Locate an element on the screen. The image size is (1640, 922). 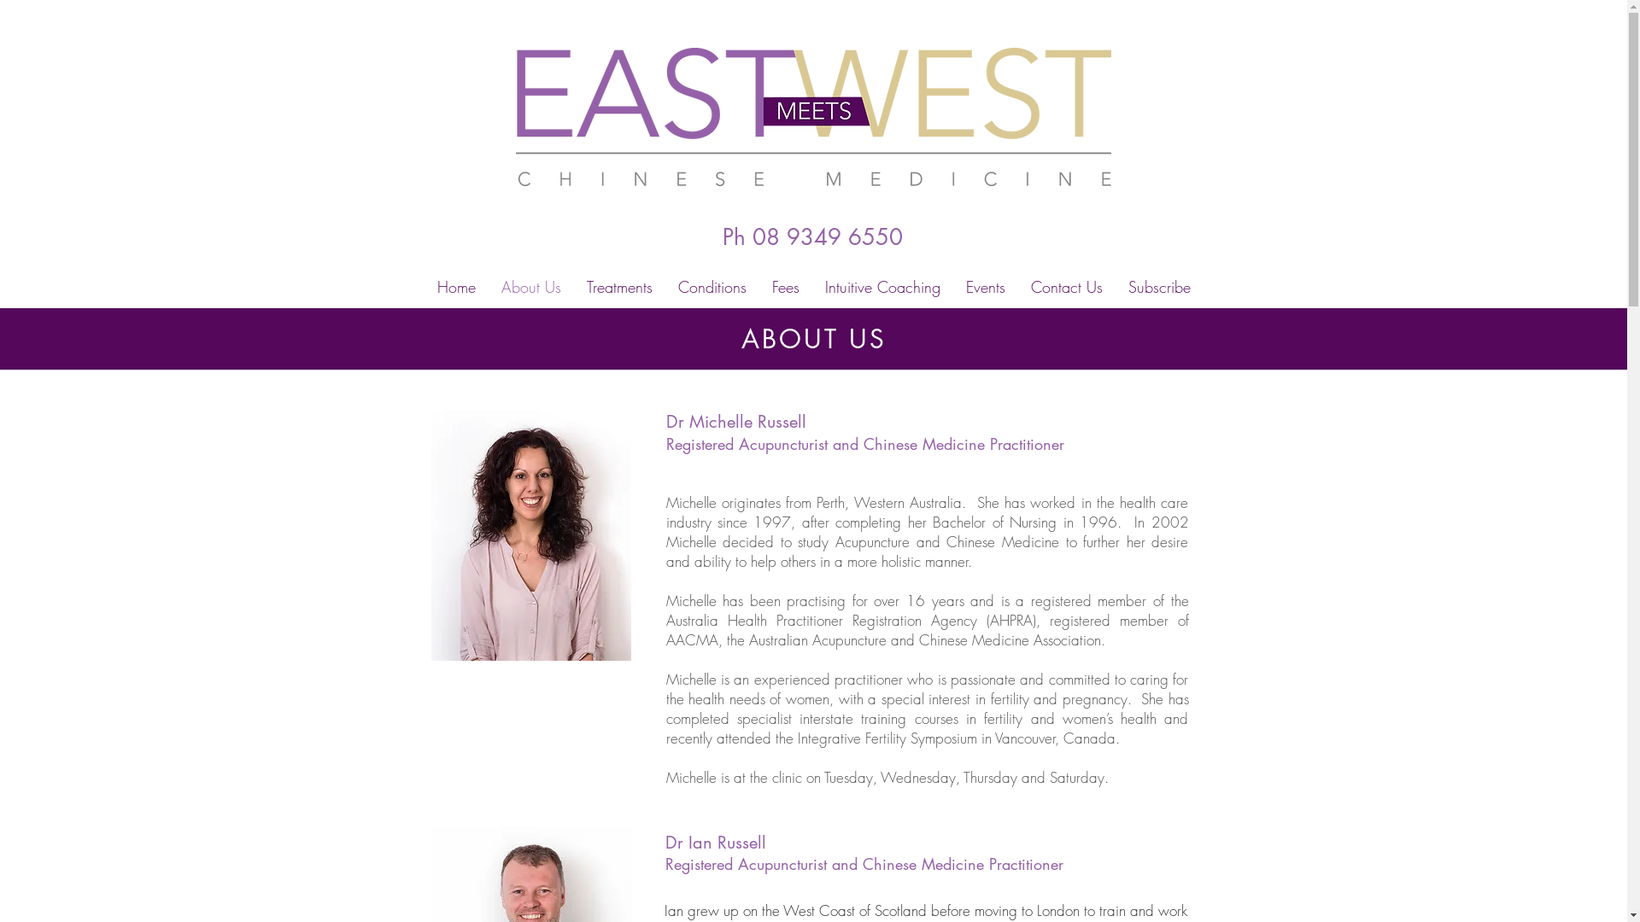
Fees is located at coordinates (785, 287).